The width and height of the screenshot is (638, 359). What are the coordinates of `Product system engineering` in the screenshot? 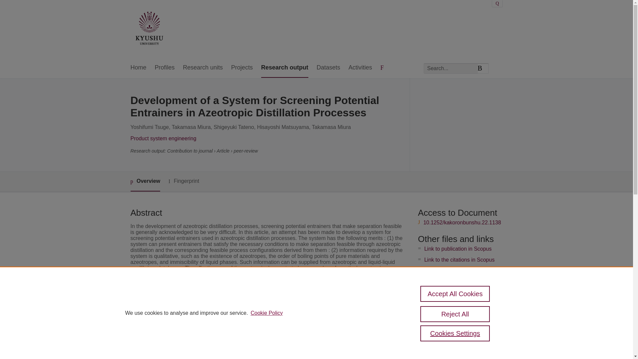 It's located at (163, 138).